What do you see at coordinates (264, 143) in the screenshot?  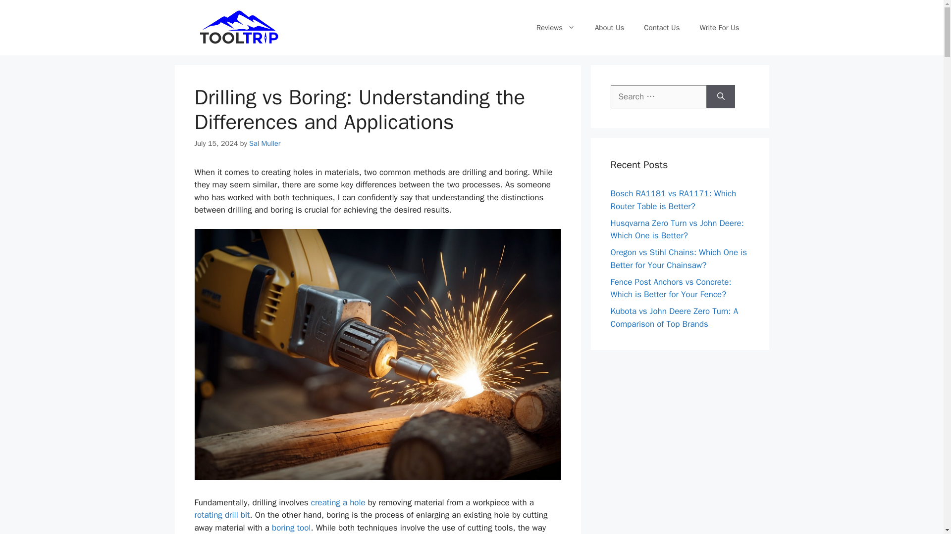 I see `View all posts by Sal Muller` at bounding box center [264, 143].